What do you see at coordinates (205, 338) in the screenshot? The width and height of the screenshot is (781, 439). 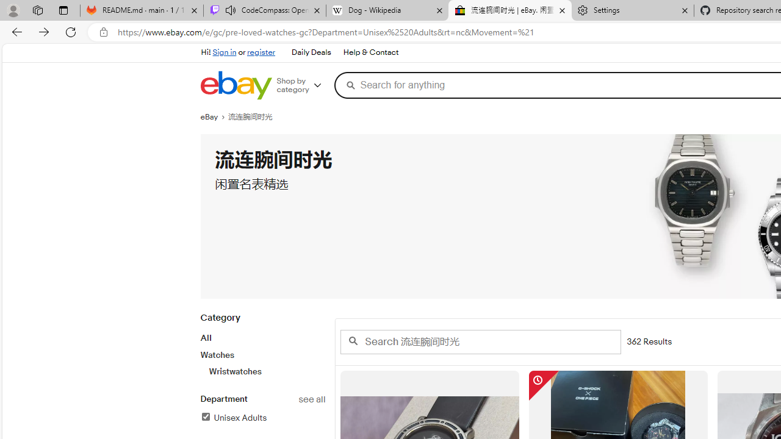 I see `All` at bounding box center [205, 338].